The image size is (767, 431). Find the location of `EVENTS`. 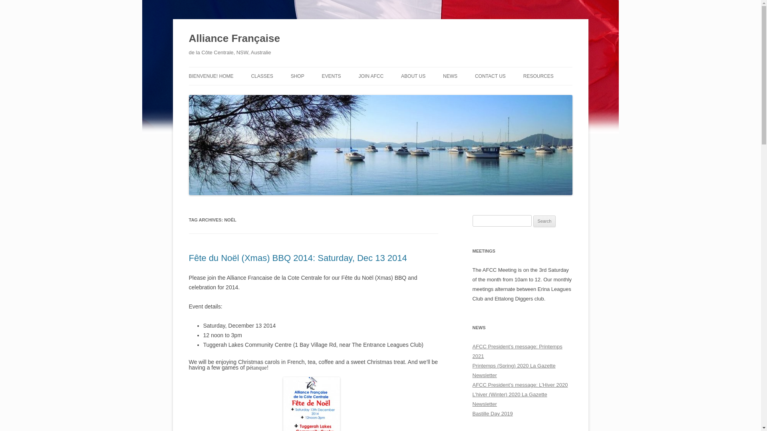

EVENTS is located at coordinates (332, 76).